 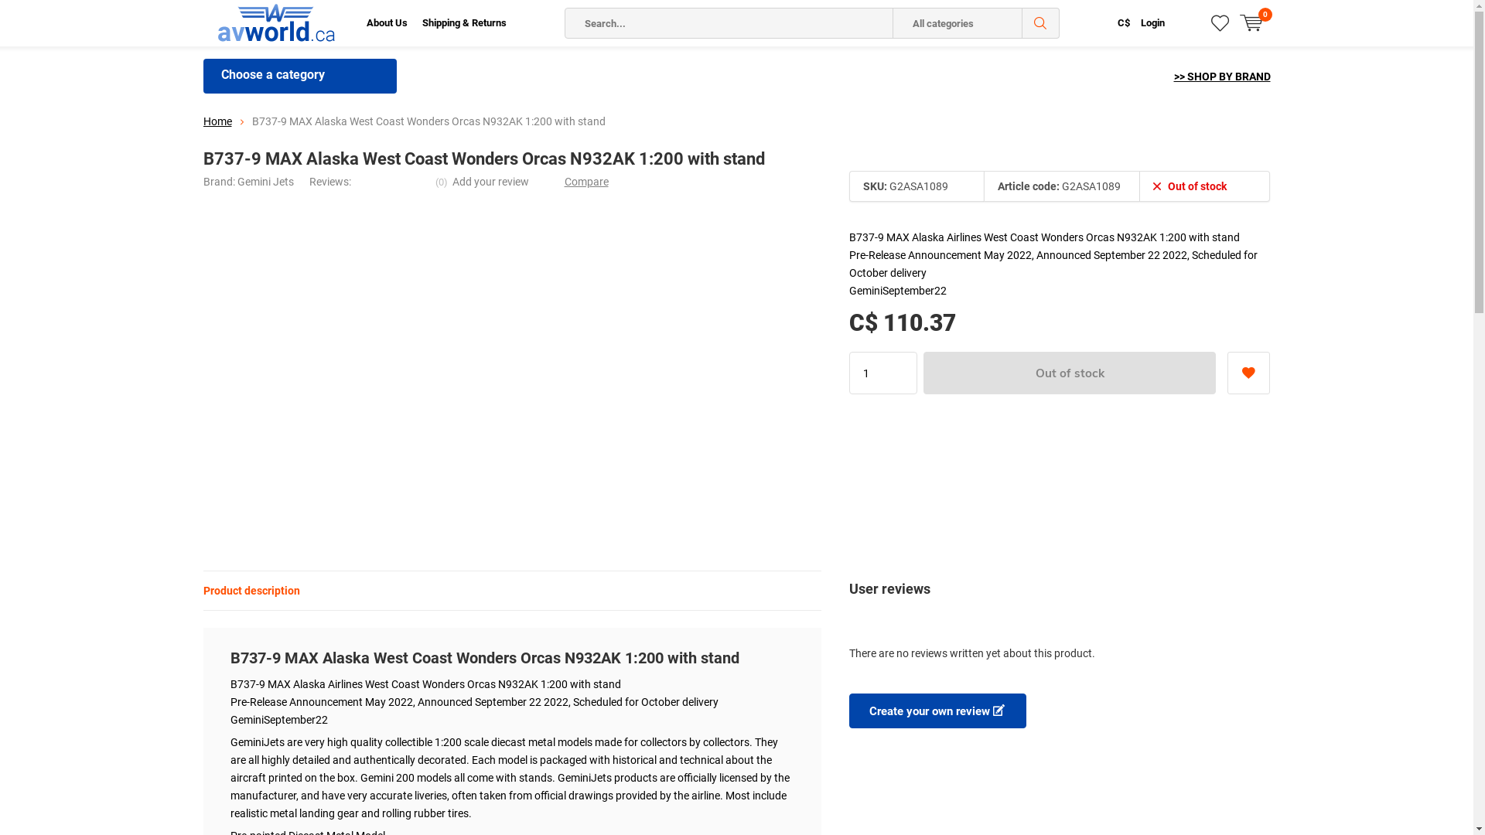 What do you see at coordinates (387, 23) in the screenshot?
I see `About Us` at bounding box center [387, 23].